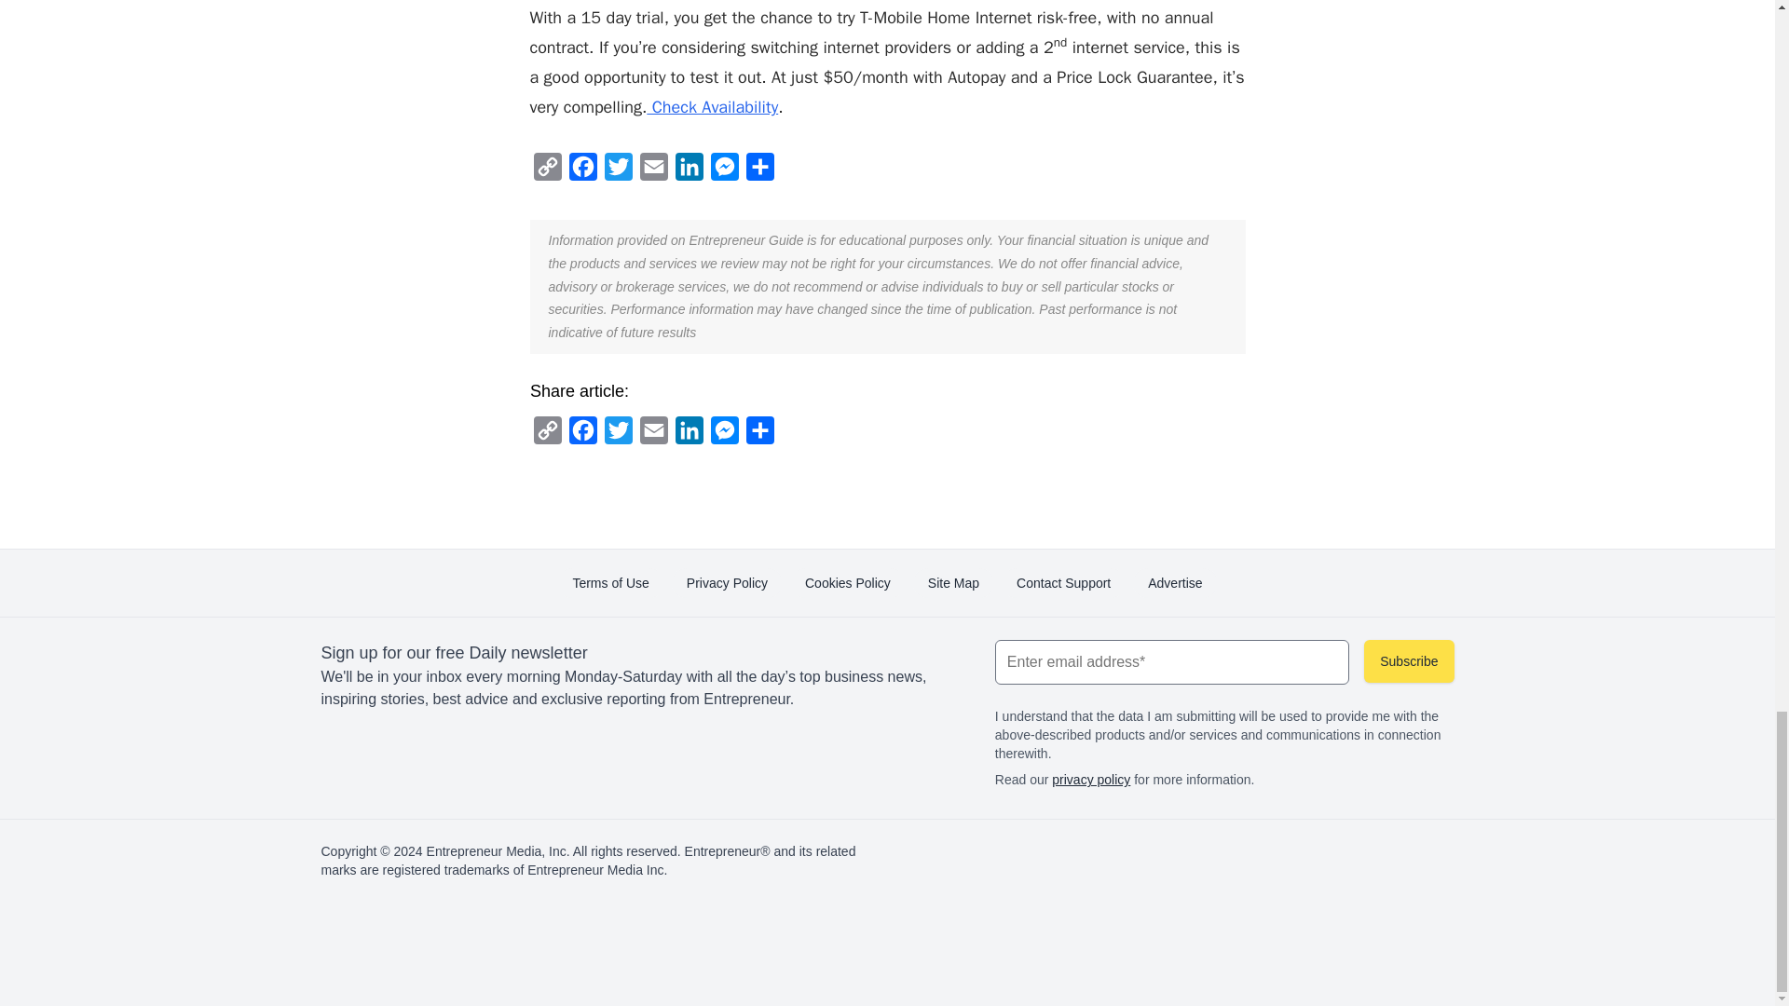  What do you see at coordinates (652, 171) in the screenshot?
I see `Email` at bounding box center [652, 171].